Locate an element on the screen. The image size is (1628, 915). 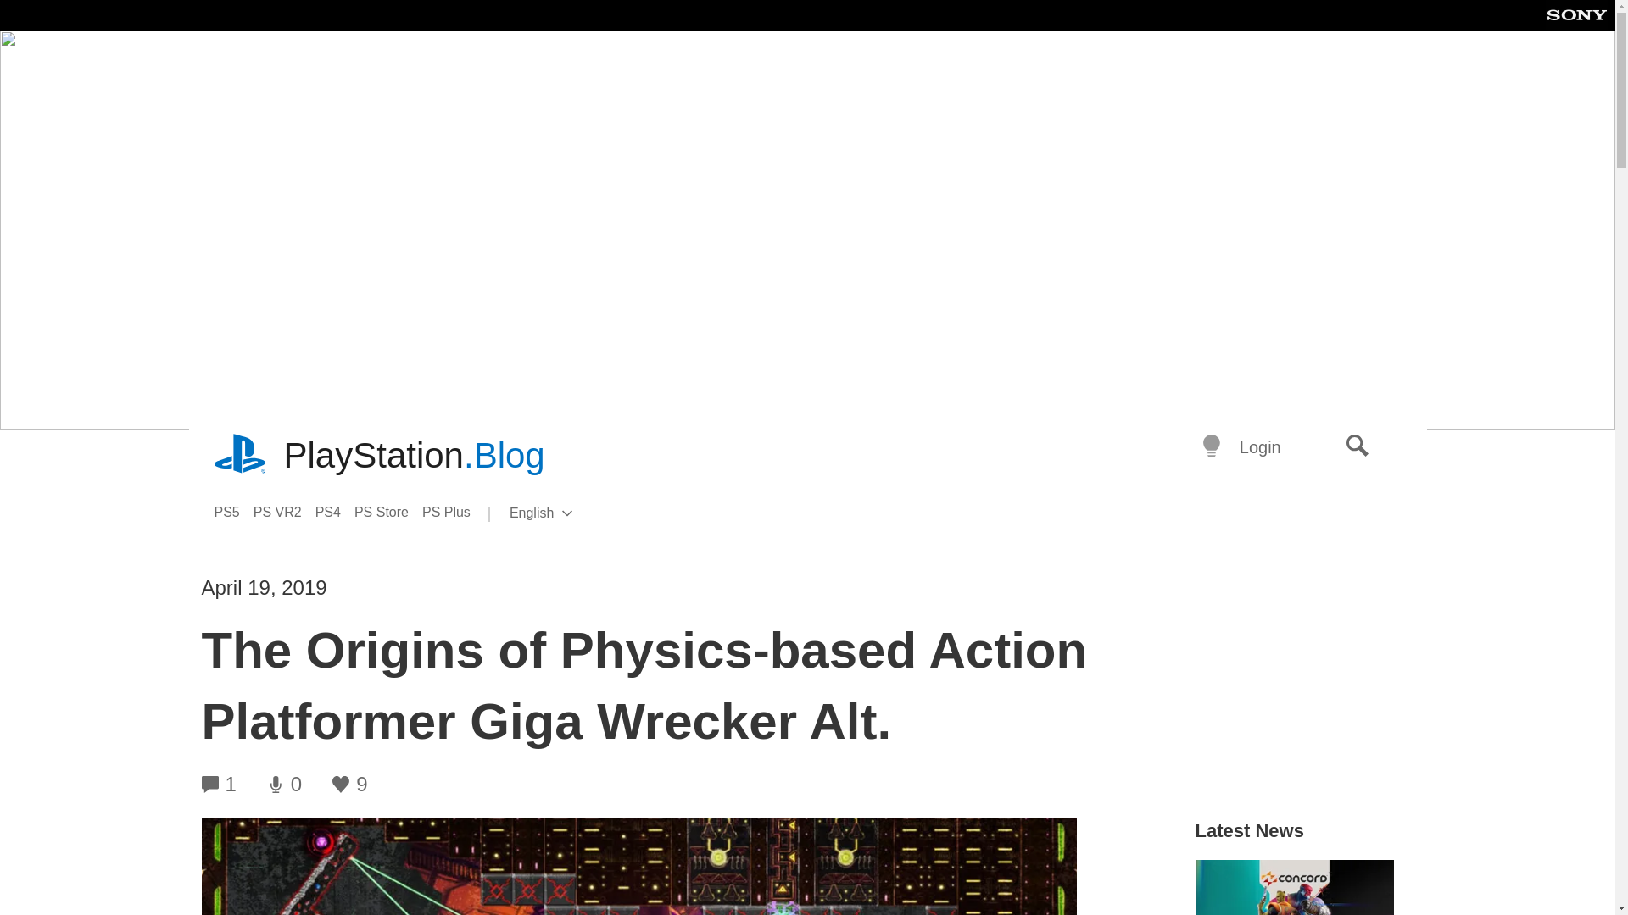
Search is located at coordinates (1358, 447).